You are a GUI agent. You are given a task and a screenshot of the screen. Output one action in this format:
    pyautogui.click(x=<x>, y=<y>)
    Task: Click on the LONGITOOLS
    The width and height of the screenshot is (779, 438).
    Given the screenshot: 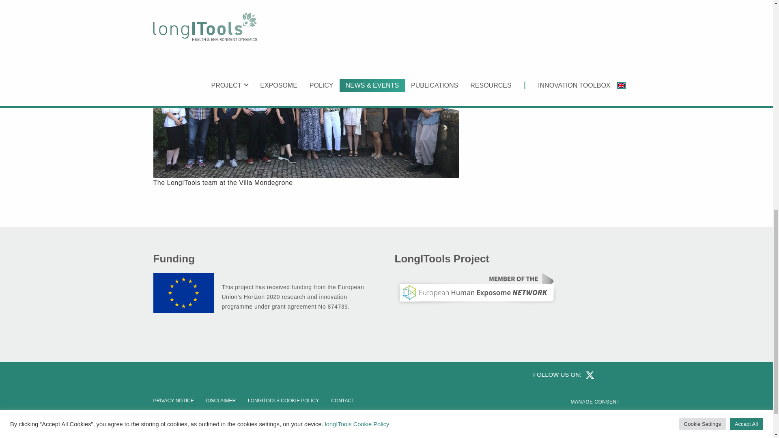 What is the action you would take?
    pyautogui.click(x=590, y=416)
    